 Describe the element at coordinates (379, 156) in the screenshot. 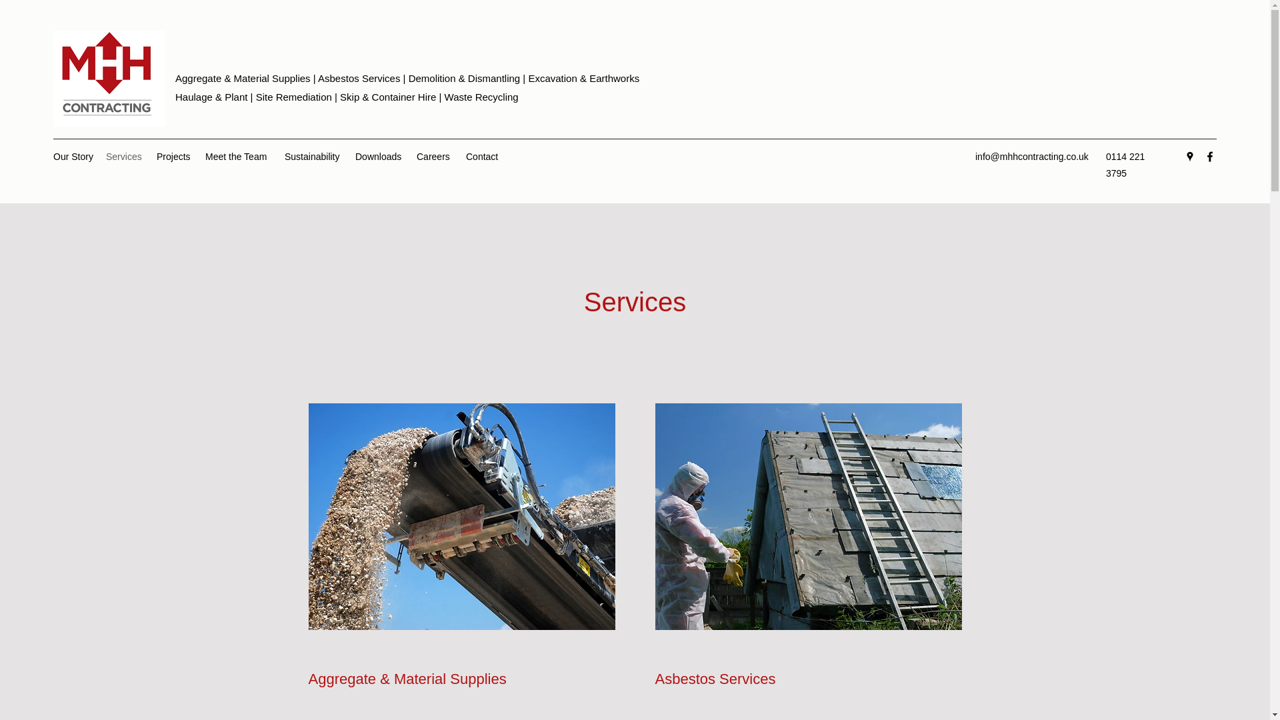

I see `Downloads` at that location.